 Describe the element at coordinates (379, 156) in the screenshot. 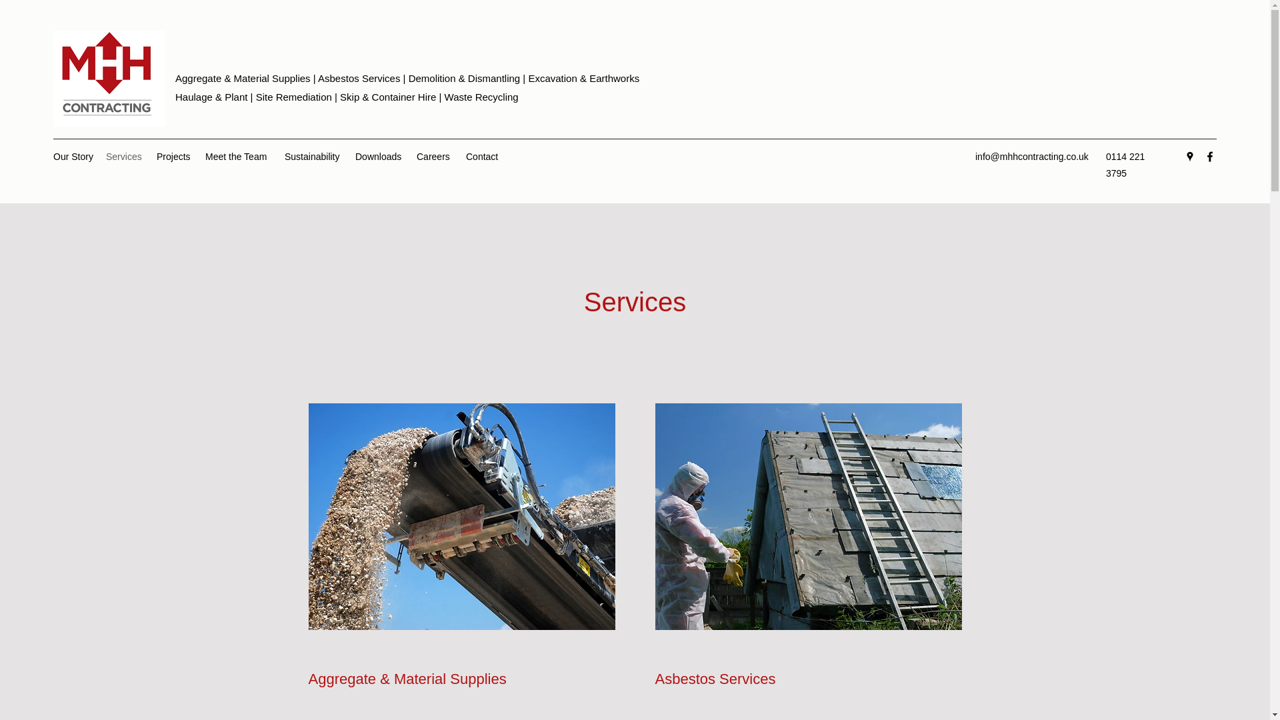

I see `Downloads` at that location.